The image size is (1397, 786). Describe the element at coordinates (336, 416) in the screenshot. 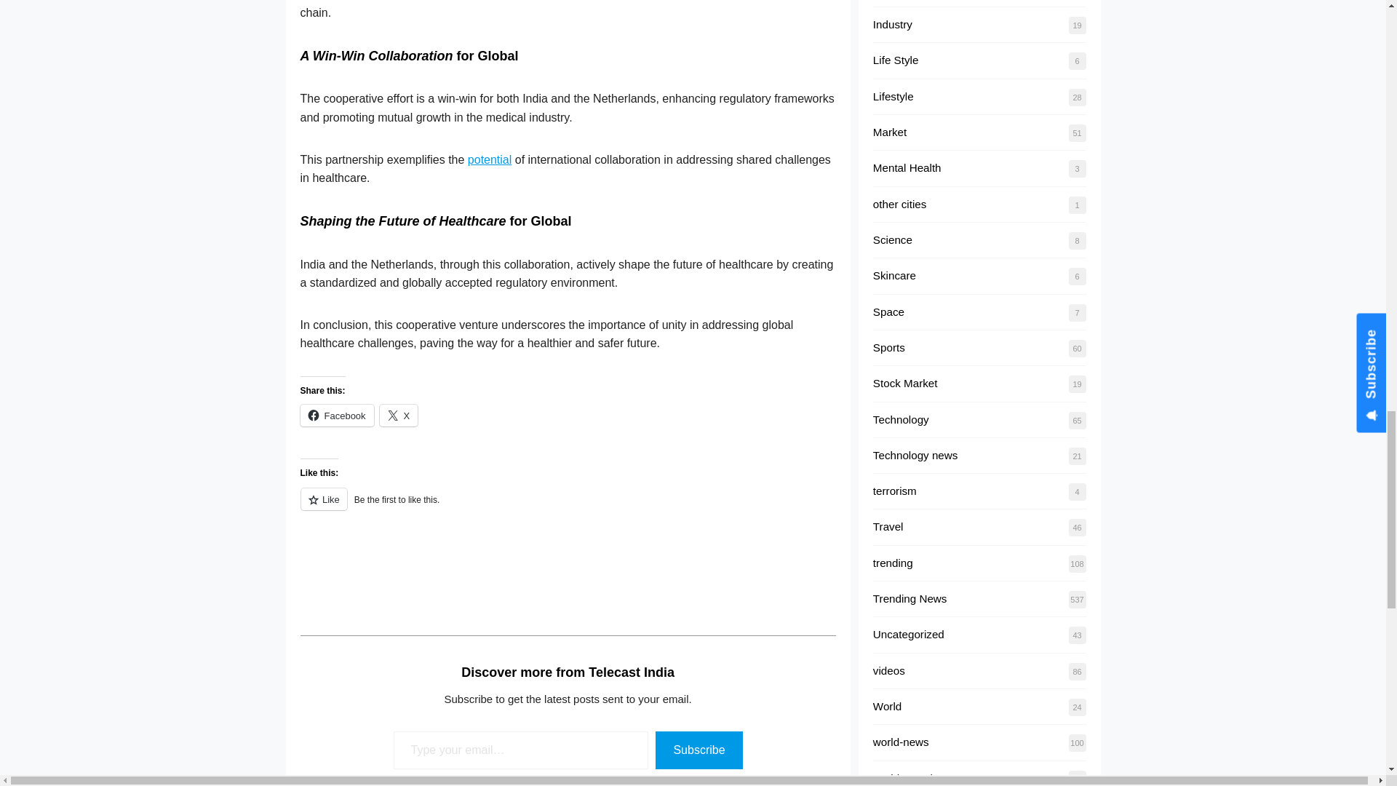

I see `Click to share on Facebook` at that location.